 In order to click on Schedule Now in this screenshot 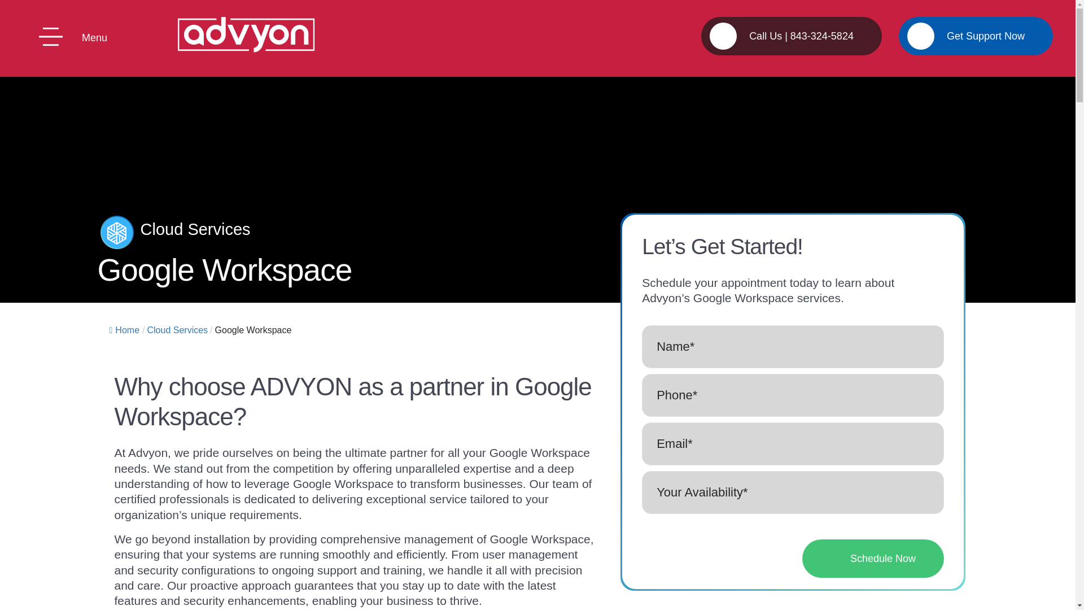, I will do `click(873, 558)`.